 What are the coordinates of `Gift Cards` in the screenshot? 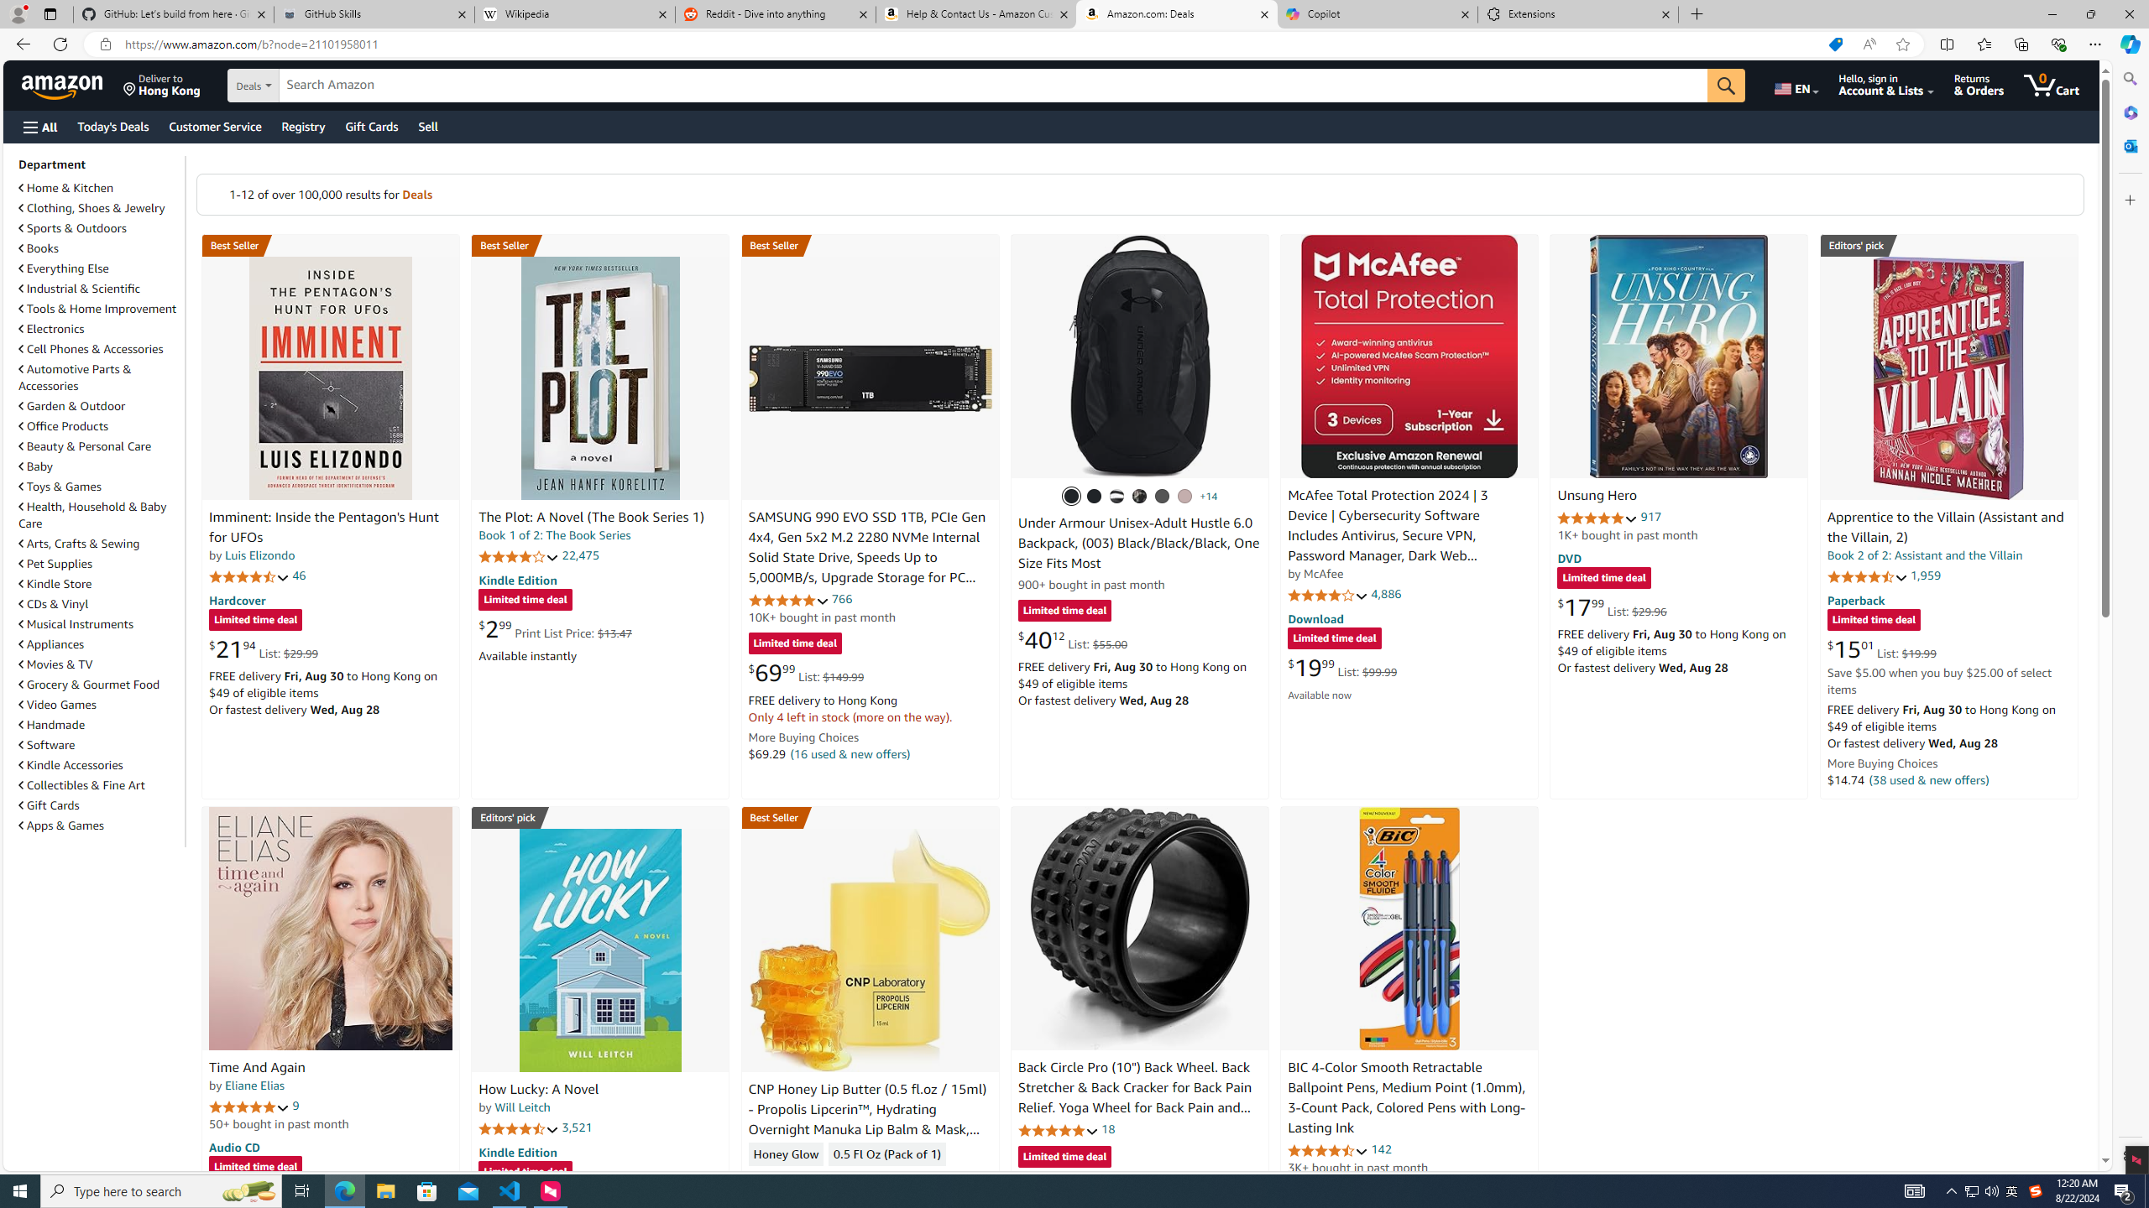 It's located at (49, 805).